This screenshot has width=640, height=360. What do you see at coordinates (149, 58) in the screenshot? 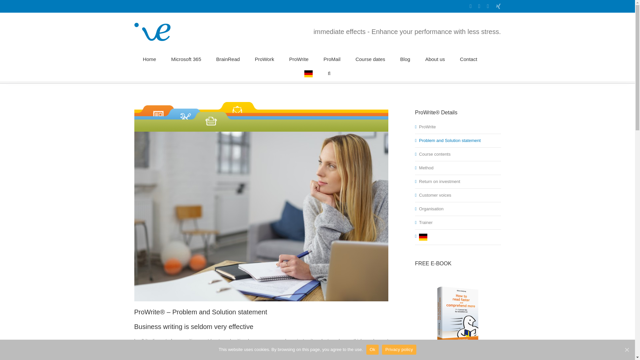
I see `Home` at bounding box center [149, 58].